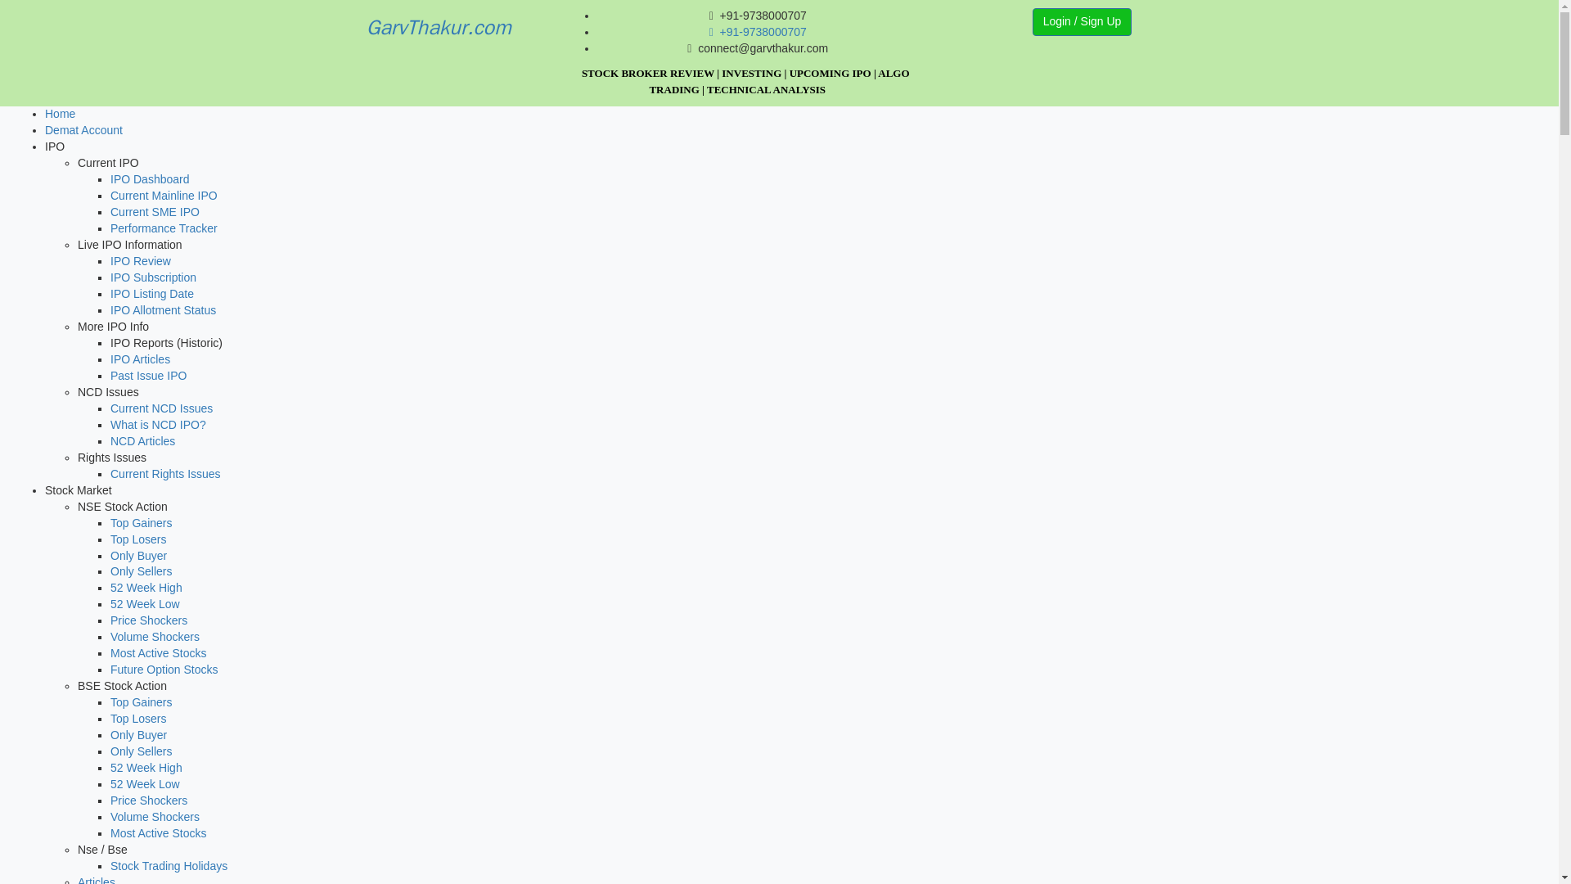  I want to click on Upcoming IPO Date, so click(151, 294).